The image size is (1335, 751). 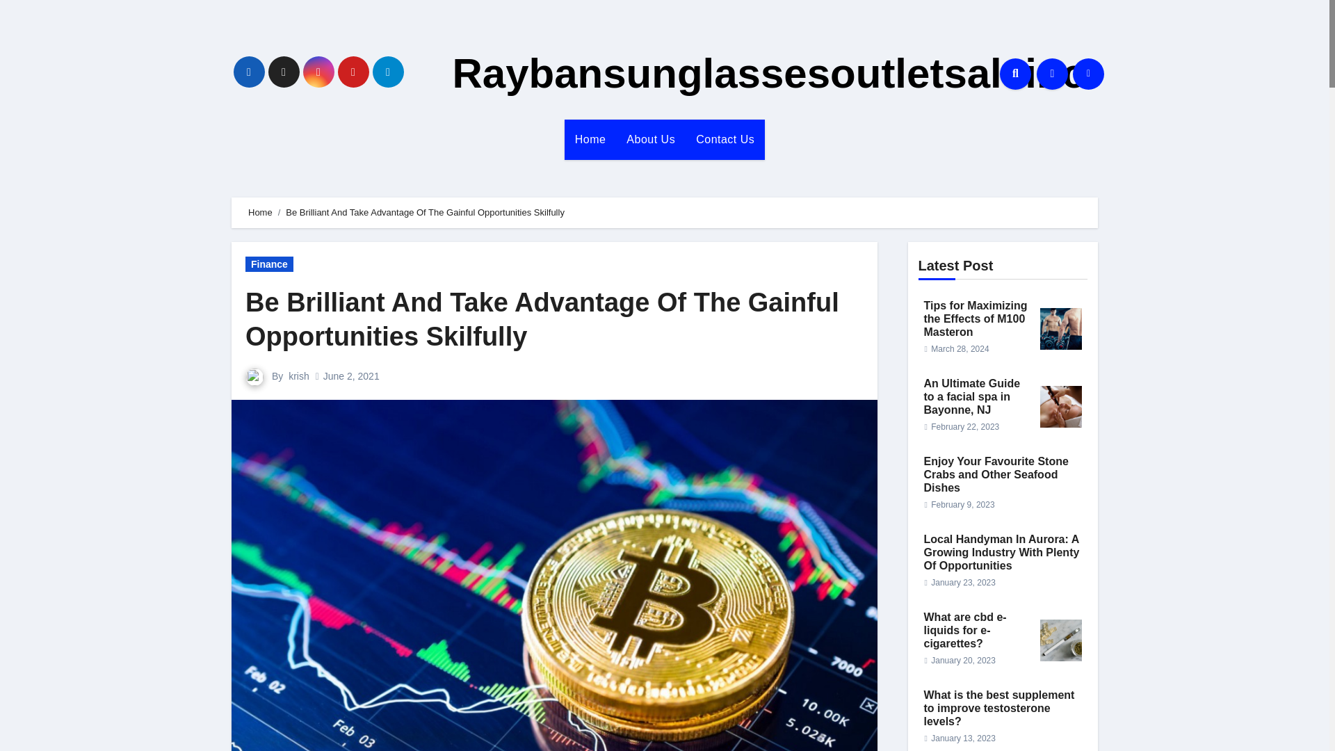 What do you see at coordinates (299, 375) in the screenshot?
I see `krish` at bounding box center [299, 375].